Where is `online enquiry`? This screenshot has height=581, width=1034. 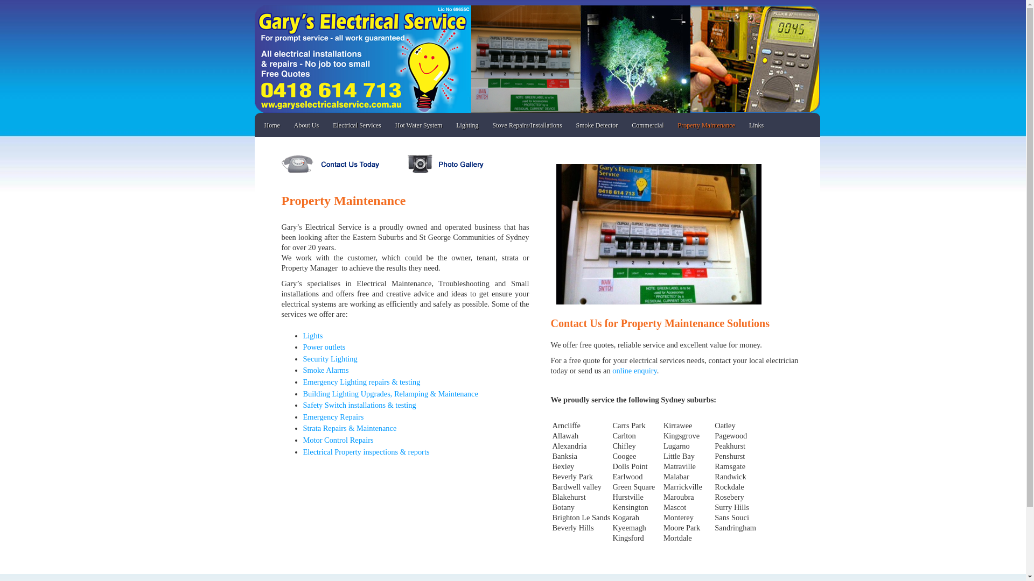
online enquiry is located at coordinates (634, 371).